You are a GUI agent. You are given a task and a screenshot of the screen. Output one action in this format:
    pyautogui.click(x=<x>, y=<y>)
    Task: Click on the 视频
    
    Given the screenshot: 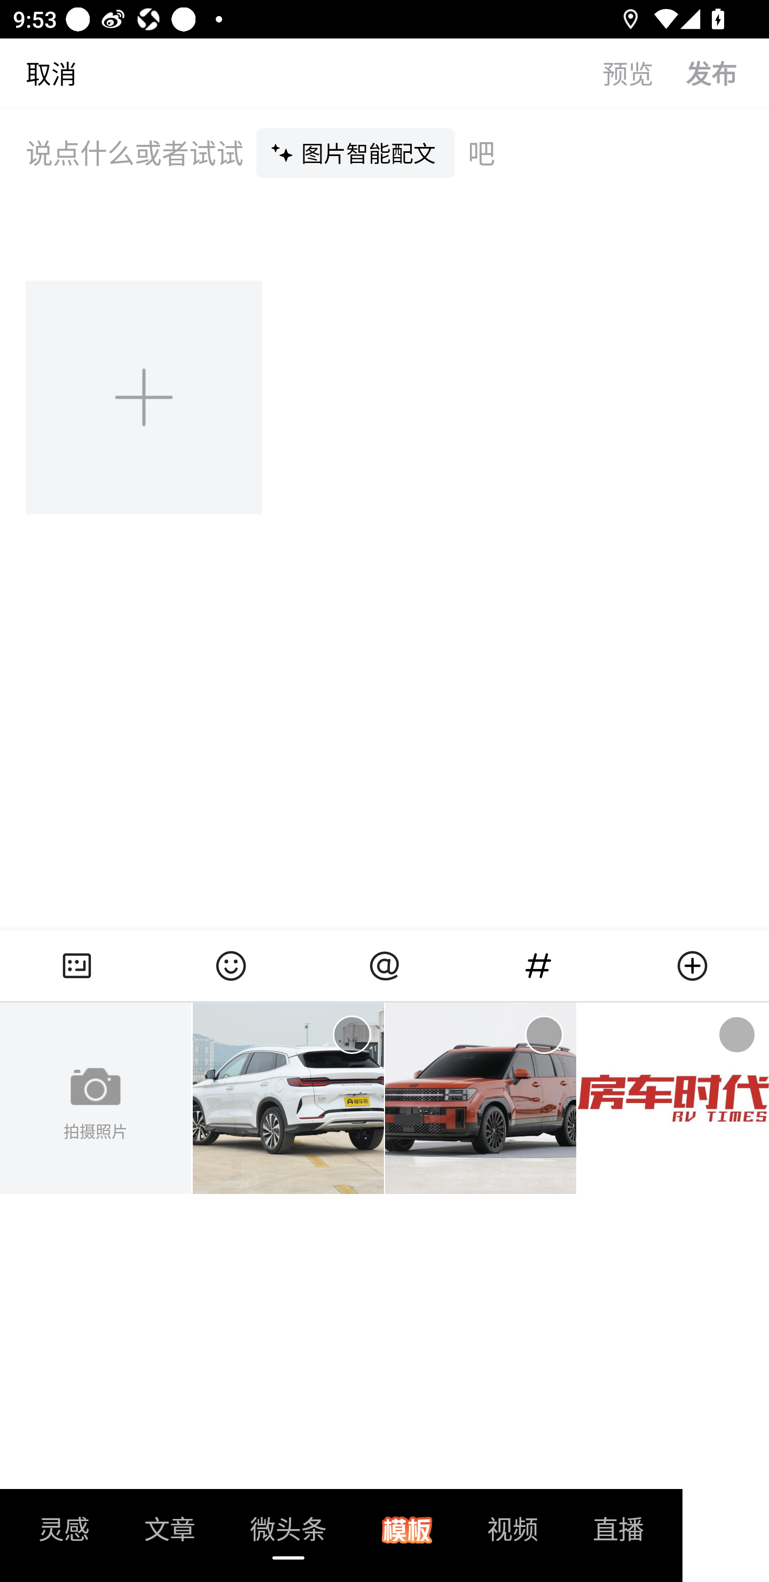 What is the action you would take?
    pyautogui.click(x=513, y=1535)
    